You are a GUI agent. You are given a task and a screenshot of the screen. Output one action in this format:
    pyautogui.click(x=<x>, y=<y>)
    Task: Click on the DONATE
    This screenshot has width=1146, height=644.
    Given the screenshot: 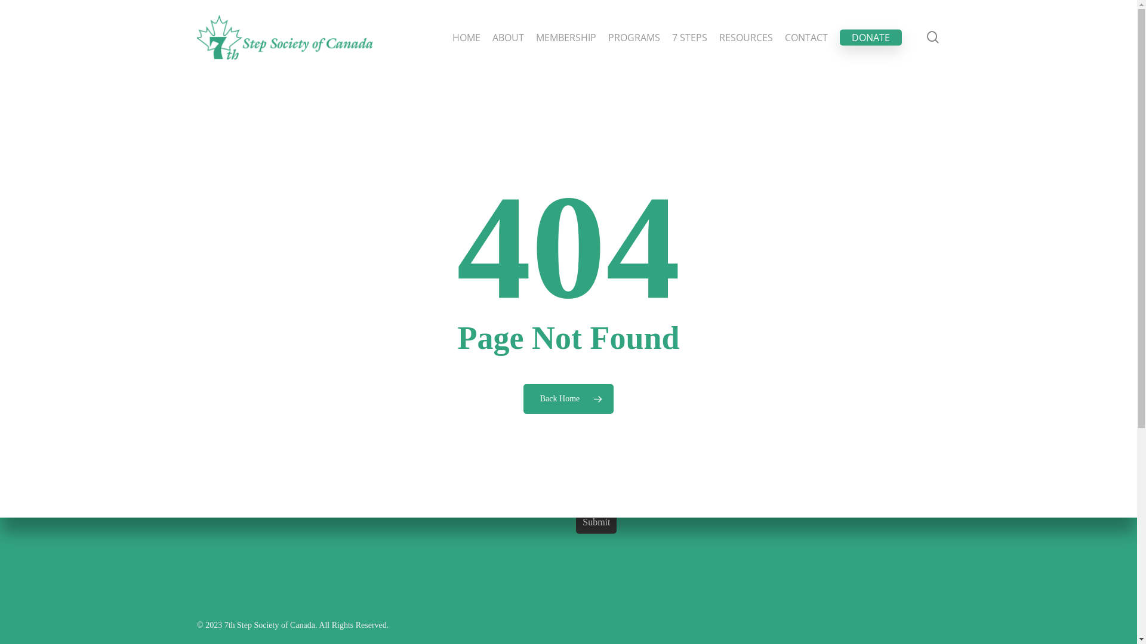 What is the action you would take?
    pyautogui.click(x=871, y=37)
    